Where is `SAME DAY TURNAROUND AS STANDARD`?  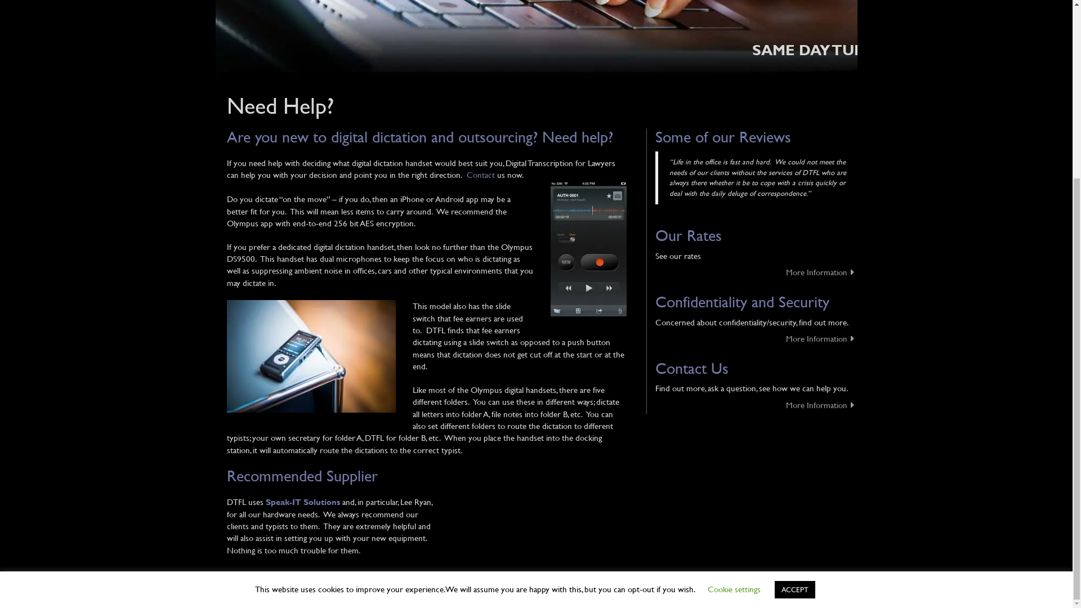
SAME DAY TURNAROUND AS STANDARD is located at coordinates (536, 56).